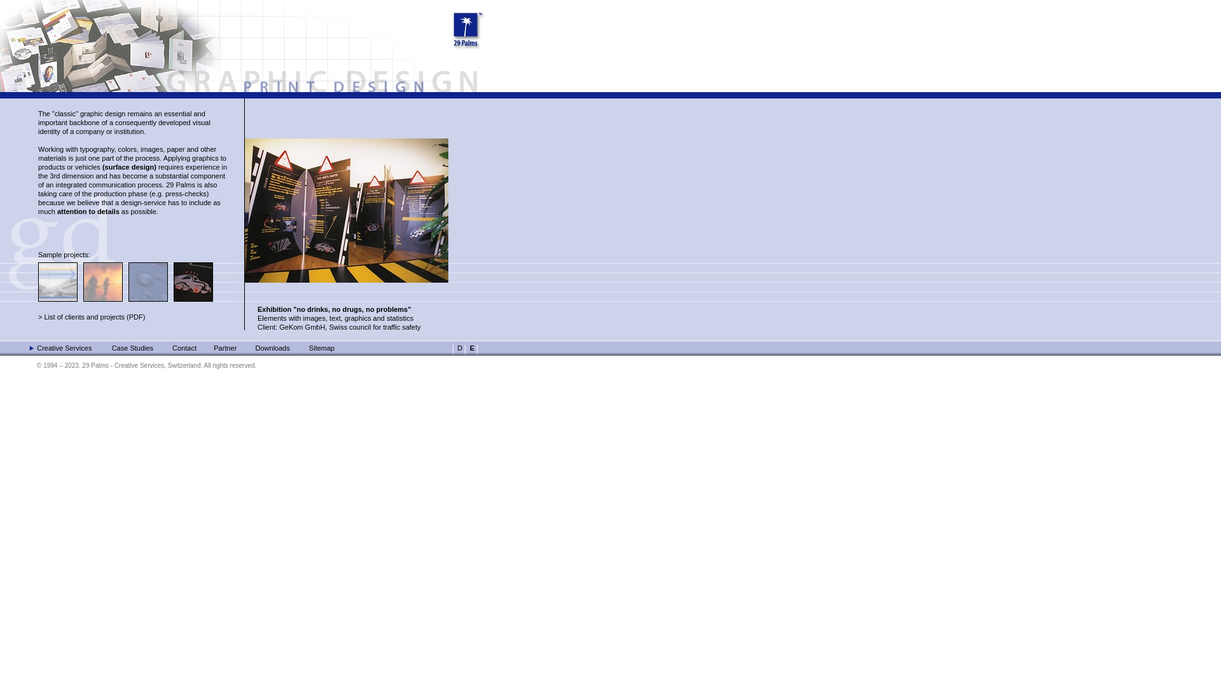  Describe the element at coordinates (184, 348) in the screenshot. I see `Contact` at that location.